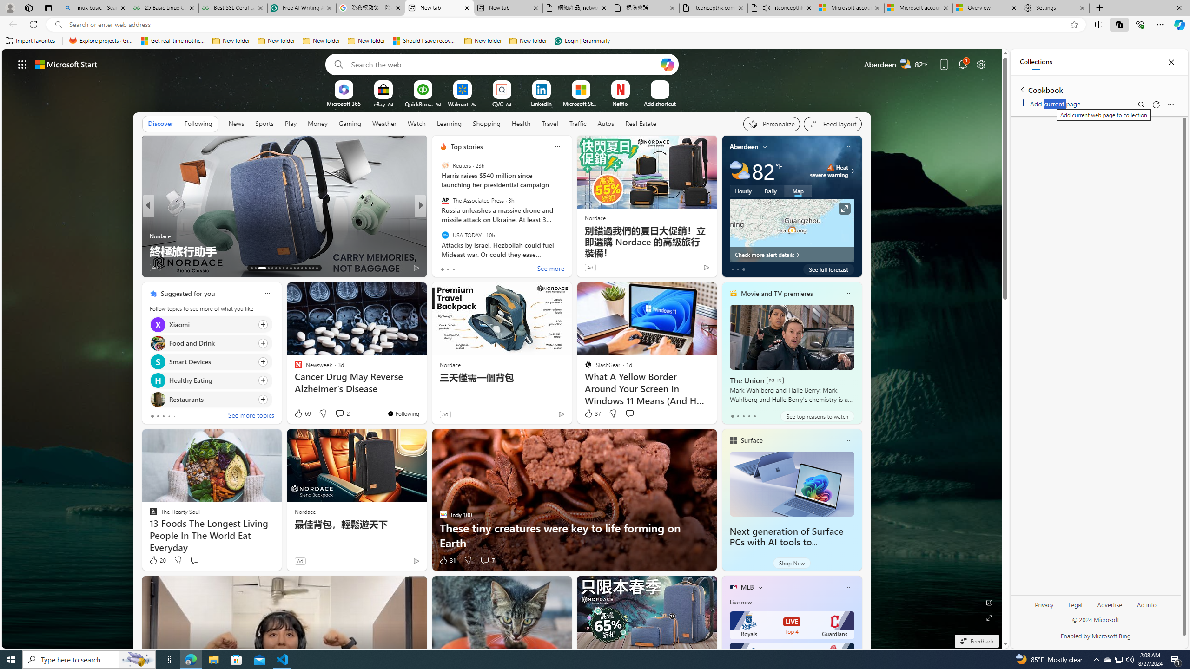 This screenshot has height=669, width=1190. I want to click on View comments 72 Comment, so click(488, 268).